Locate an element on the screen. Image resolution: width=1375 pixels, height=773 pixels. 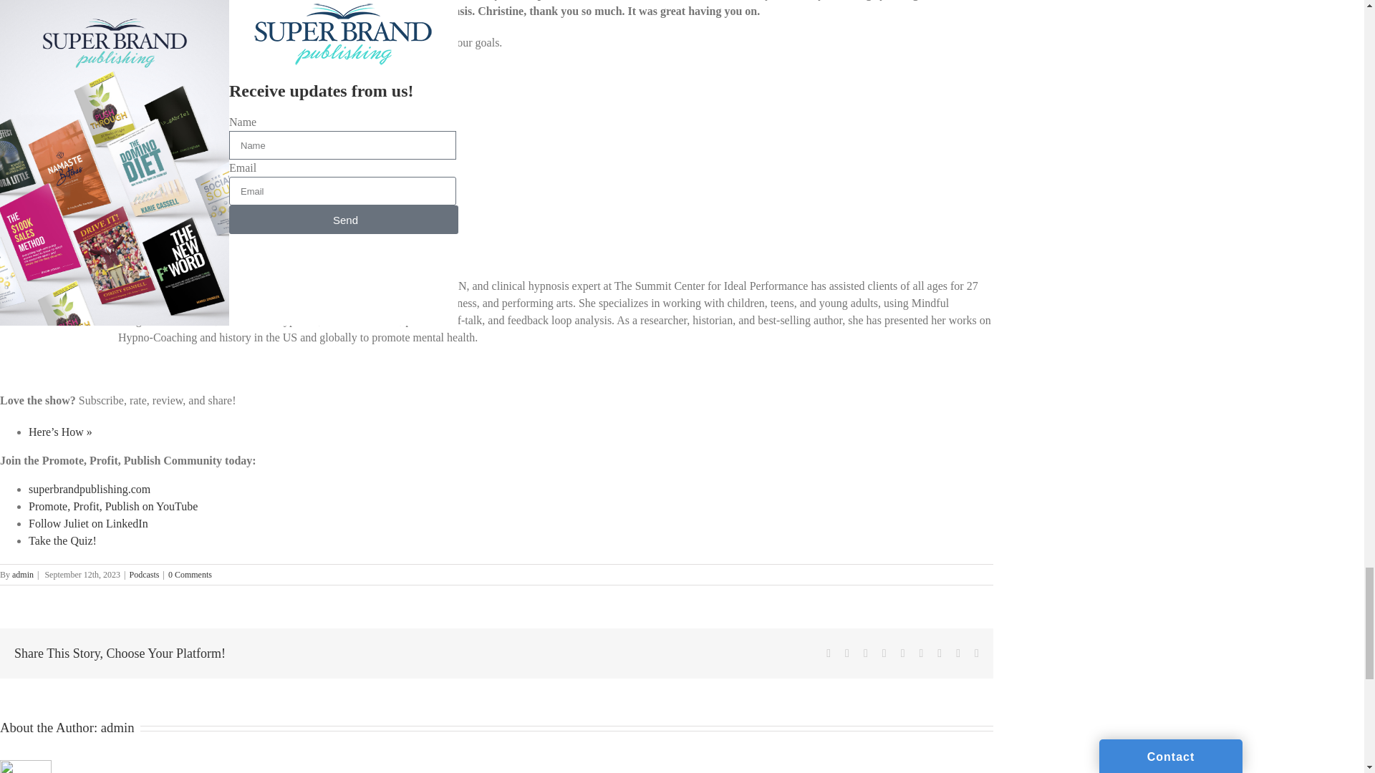
Posts by admin is located at coordinates (117, 727).